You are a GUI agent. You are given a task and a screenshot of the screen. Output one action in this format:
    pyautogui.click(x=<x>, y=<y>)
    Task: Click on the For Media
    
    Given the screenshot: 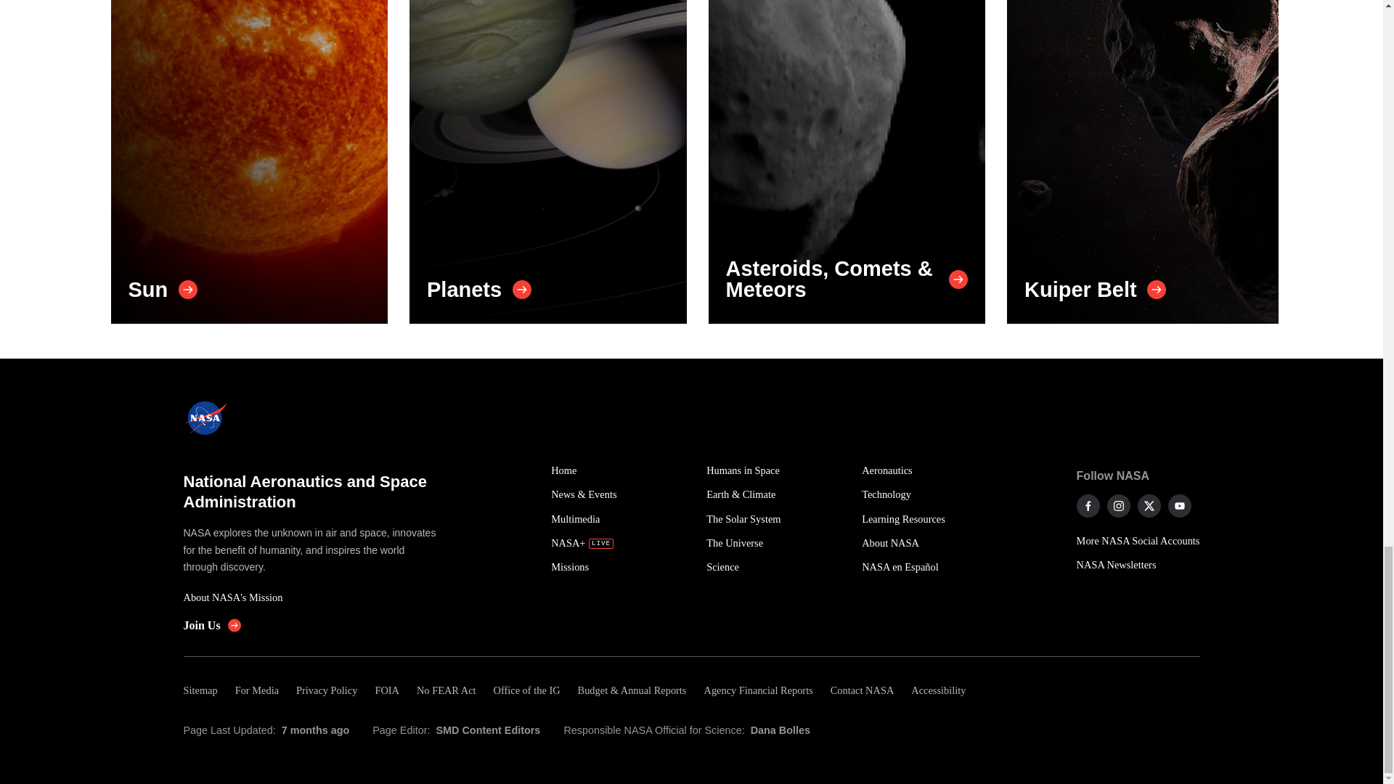 What is the action you would take?
    pyautogui.click(x=256, y=690)
    